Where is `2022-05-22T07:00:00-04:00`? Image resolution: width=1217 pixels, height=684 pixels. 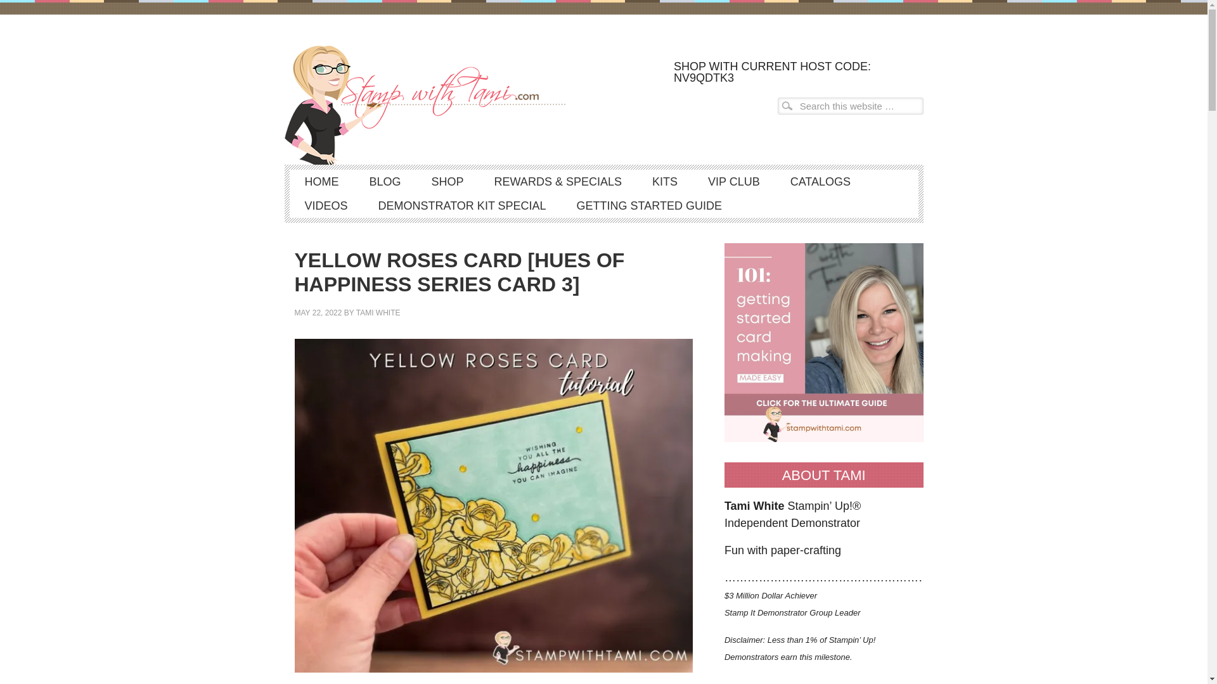
2022-05-22T07:00:00-04:00 is located at coordinates (318, 313).